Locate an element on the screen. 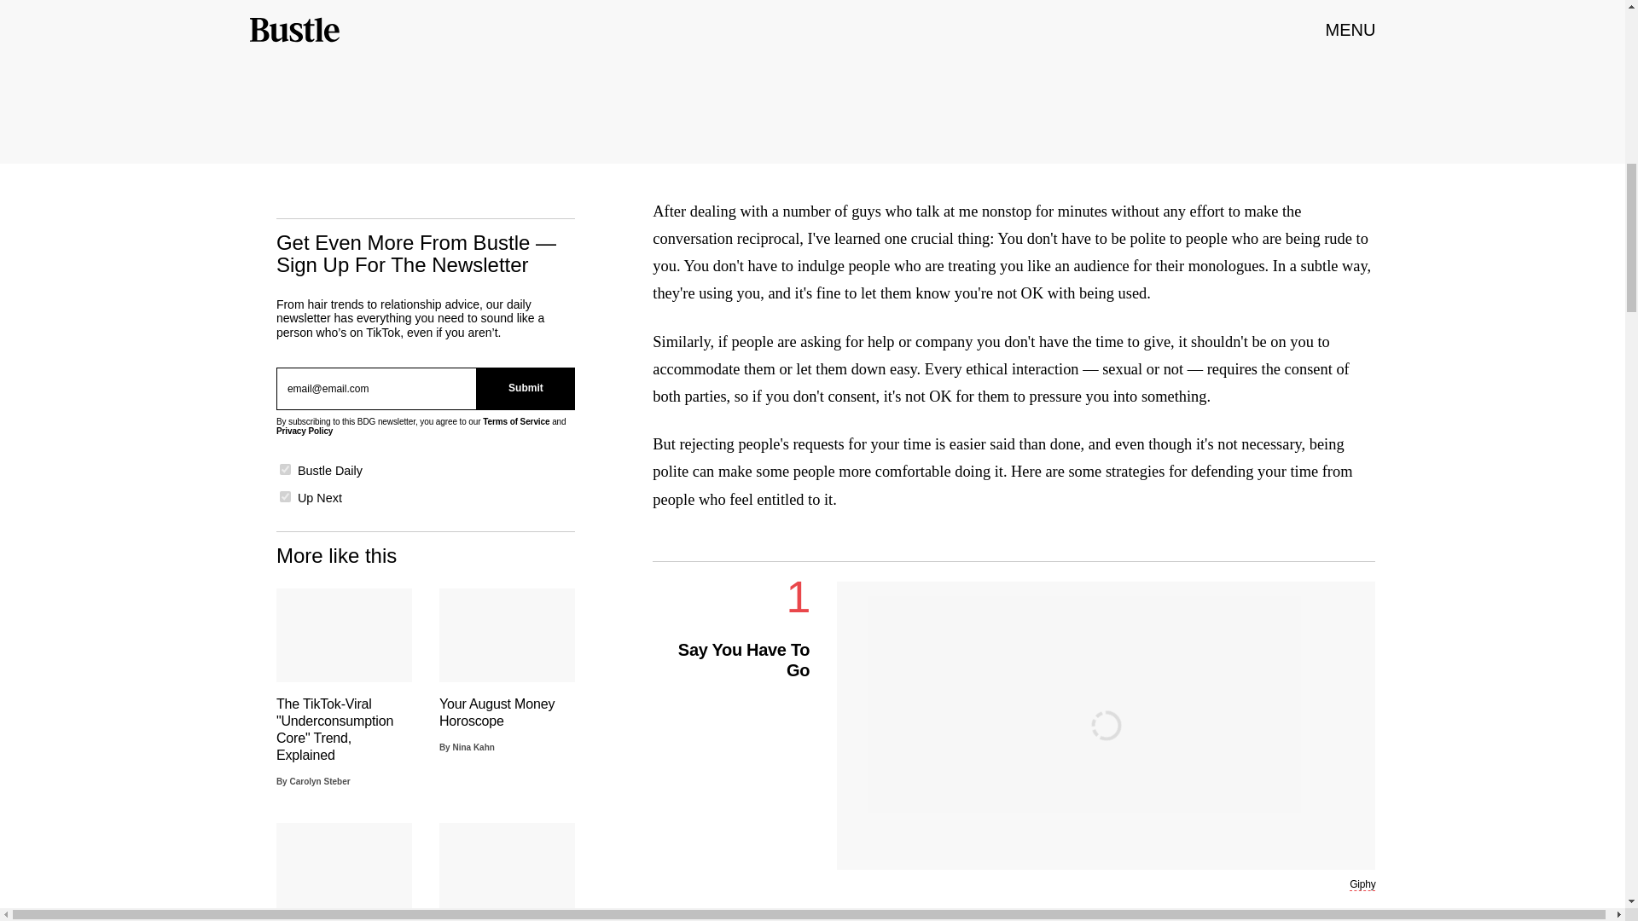 The height and width of the screenshot is (921, 1638). Giphy is located at coordinates (1362, 885).